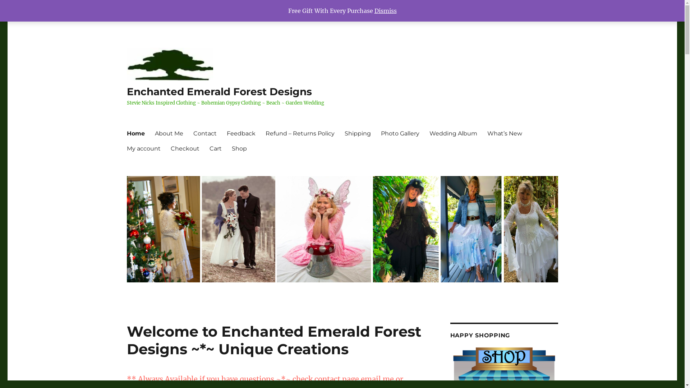 This screenshot has height=388, width=690. Describe the element at coordinates (241, 133) in the screenshot. I see `Feedback` at that location.